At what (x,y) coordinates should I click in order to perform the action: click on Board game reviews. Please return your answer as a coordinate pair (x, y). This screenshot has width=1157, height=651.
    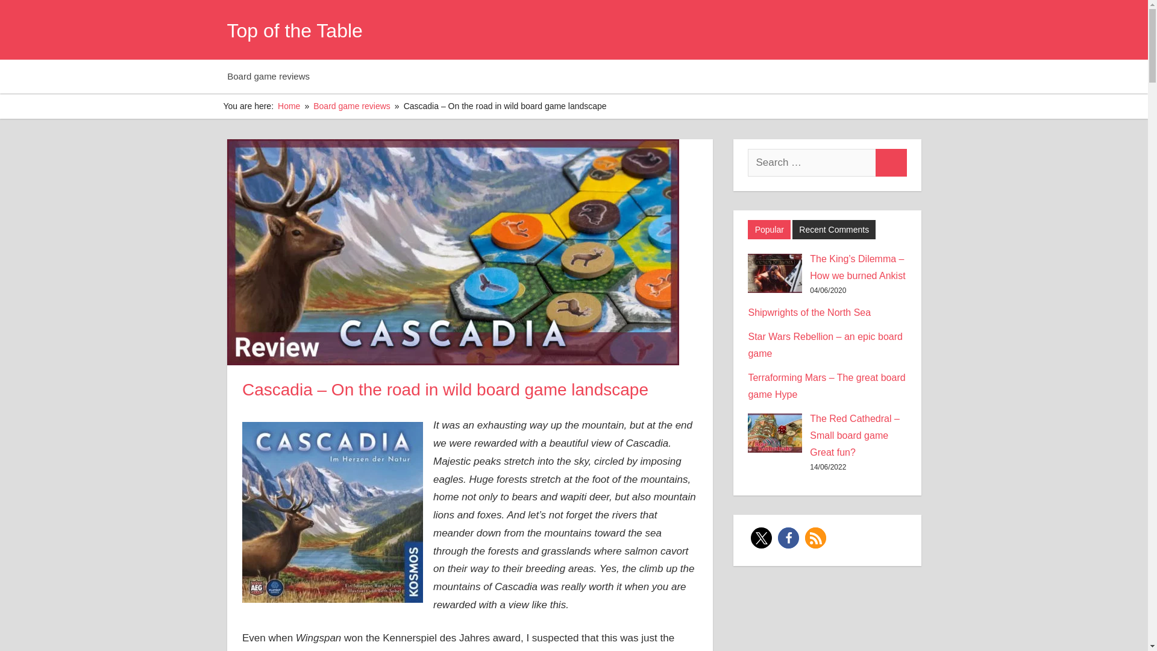
    Looking at the image, I should click on (271, 77).